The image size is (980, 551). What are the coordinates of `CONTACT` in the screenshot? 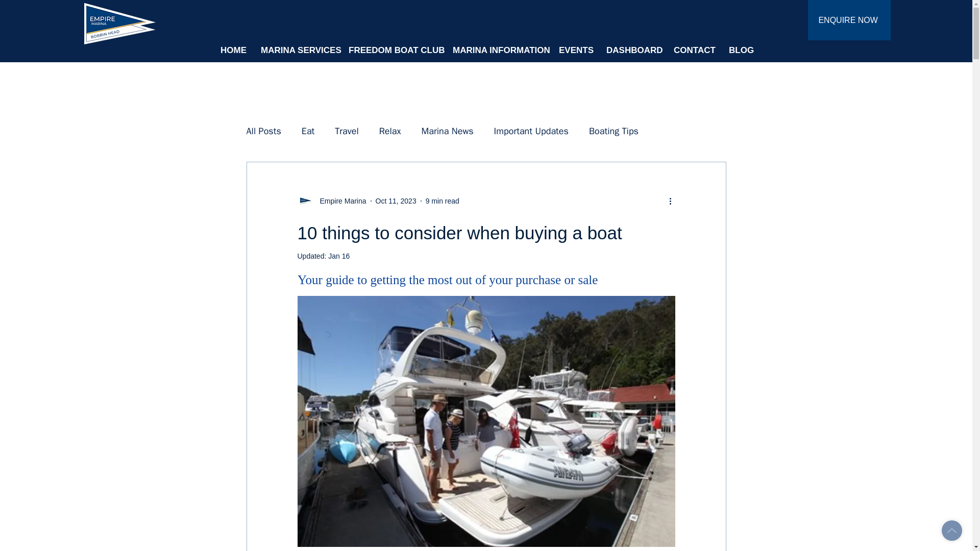 It's located at (694, 50).